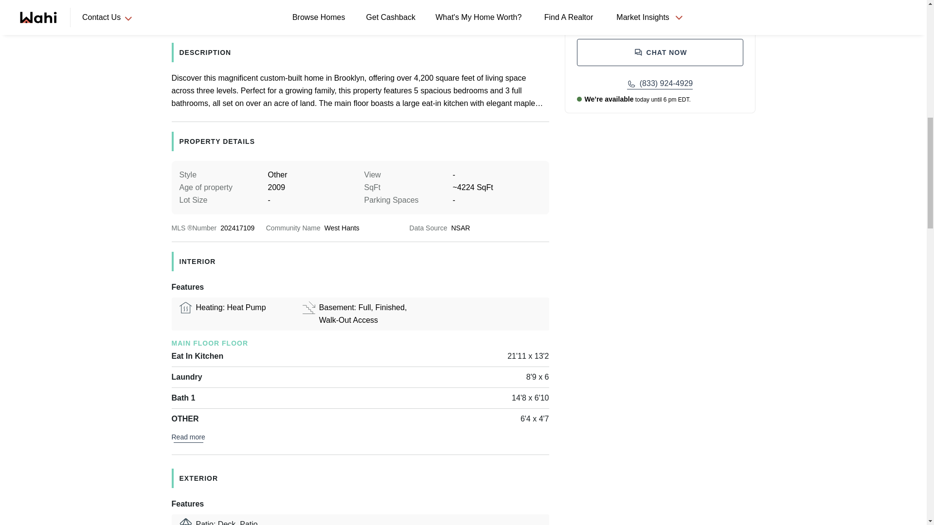 This screenshot has height=525, width=934. I want to click on Read more, so click(188, 437).